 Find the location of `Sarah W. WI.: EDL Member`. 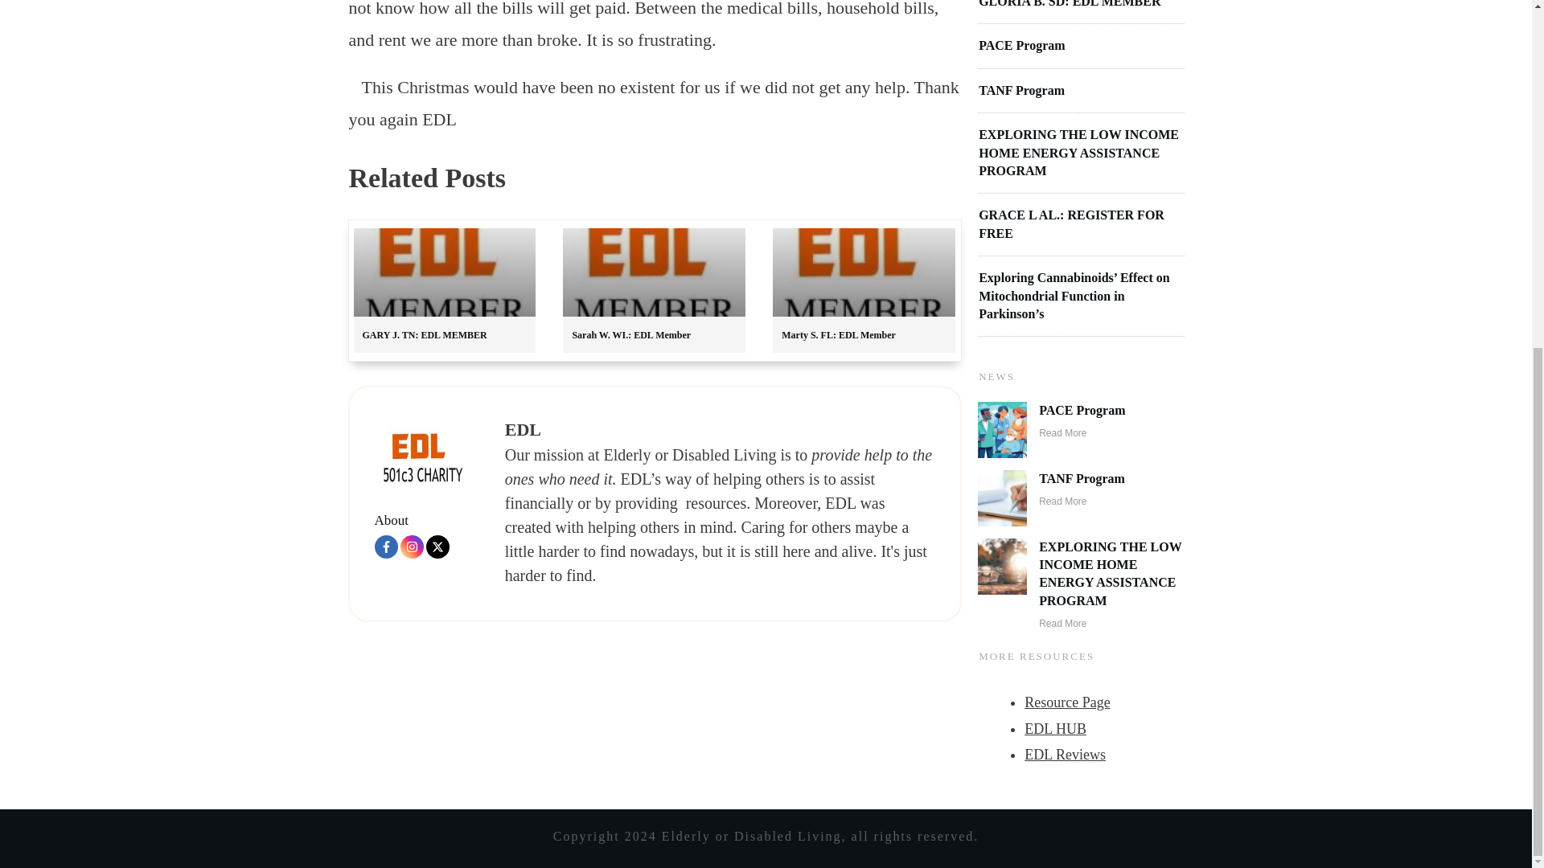

Sarah W. WI.: EDL Member is located at coordinates (630, 335).